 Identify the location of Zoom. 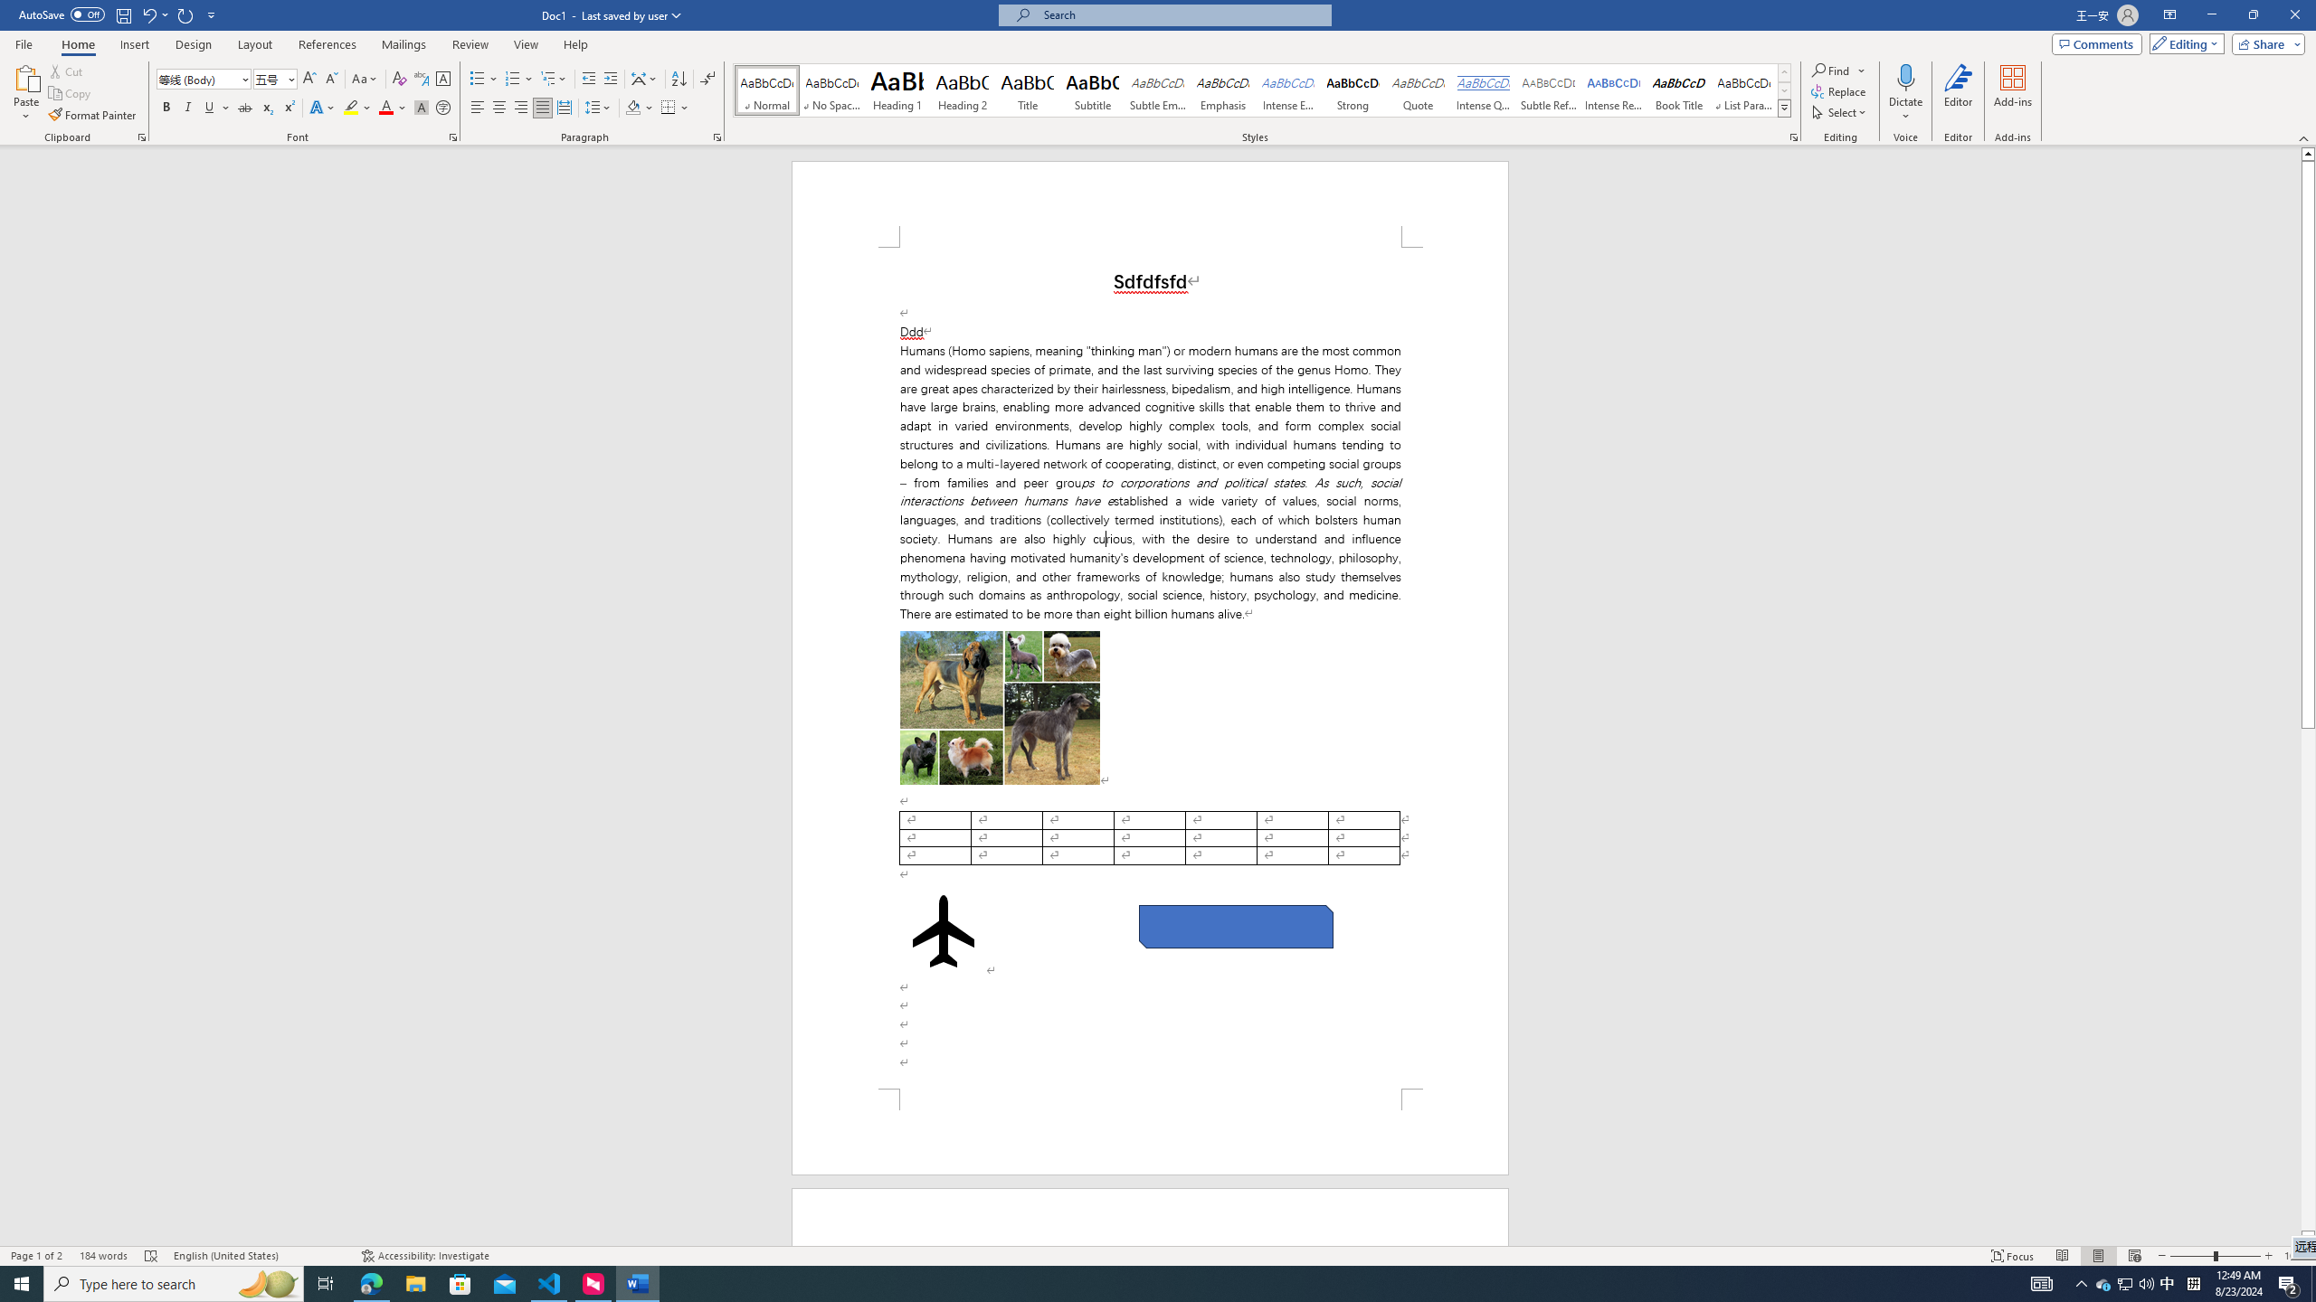
(2215, 1256).